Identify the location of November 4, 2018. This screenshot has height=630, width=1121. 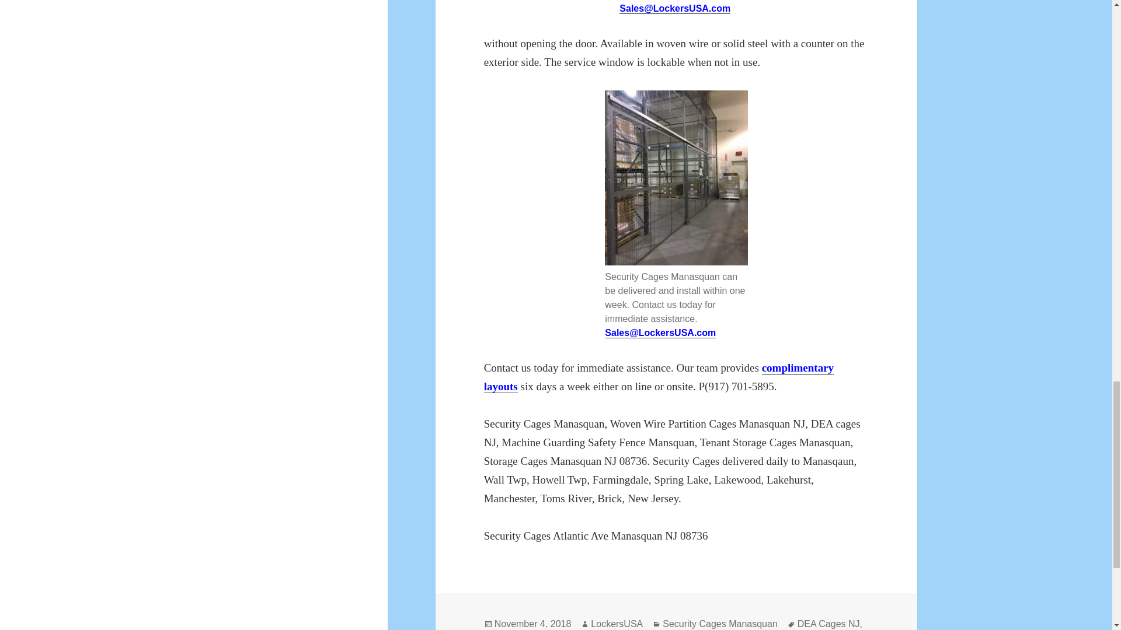
(532, 624).